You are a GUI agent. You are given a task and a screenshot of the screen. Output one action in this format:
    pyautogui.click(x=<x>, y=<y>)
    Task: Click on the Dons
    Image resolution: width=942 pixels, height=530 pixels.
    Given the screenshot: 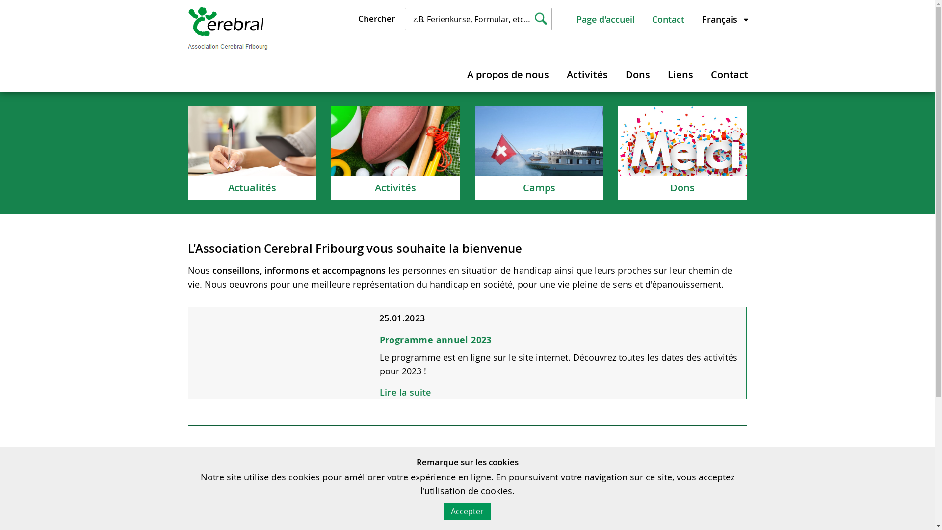 What is the action you would take?
    pyautogui.click(x=683, y=153)
    